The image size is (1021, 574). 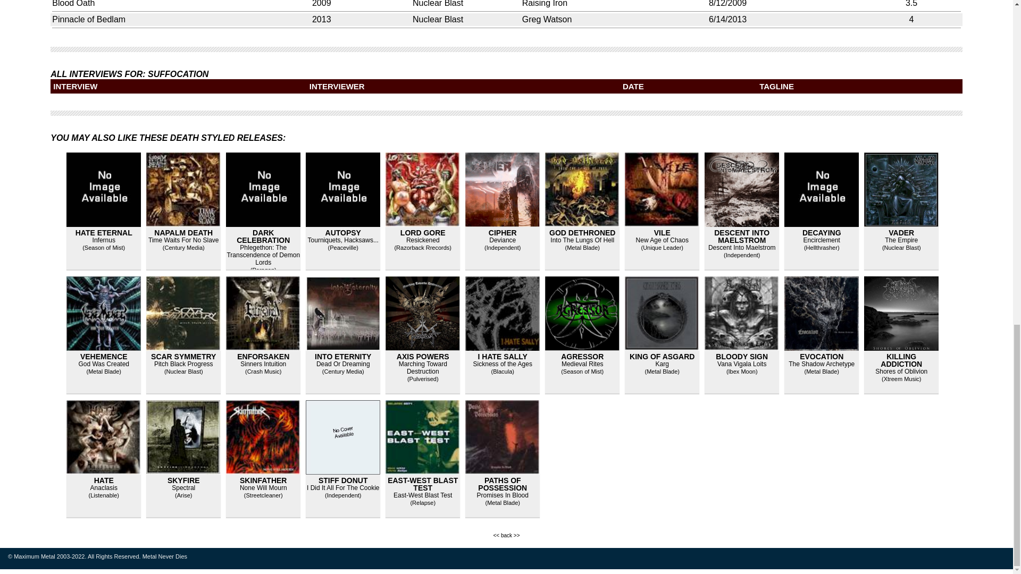 I want to click on GOD DETHRONED, so click(x=582, y=233).